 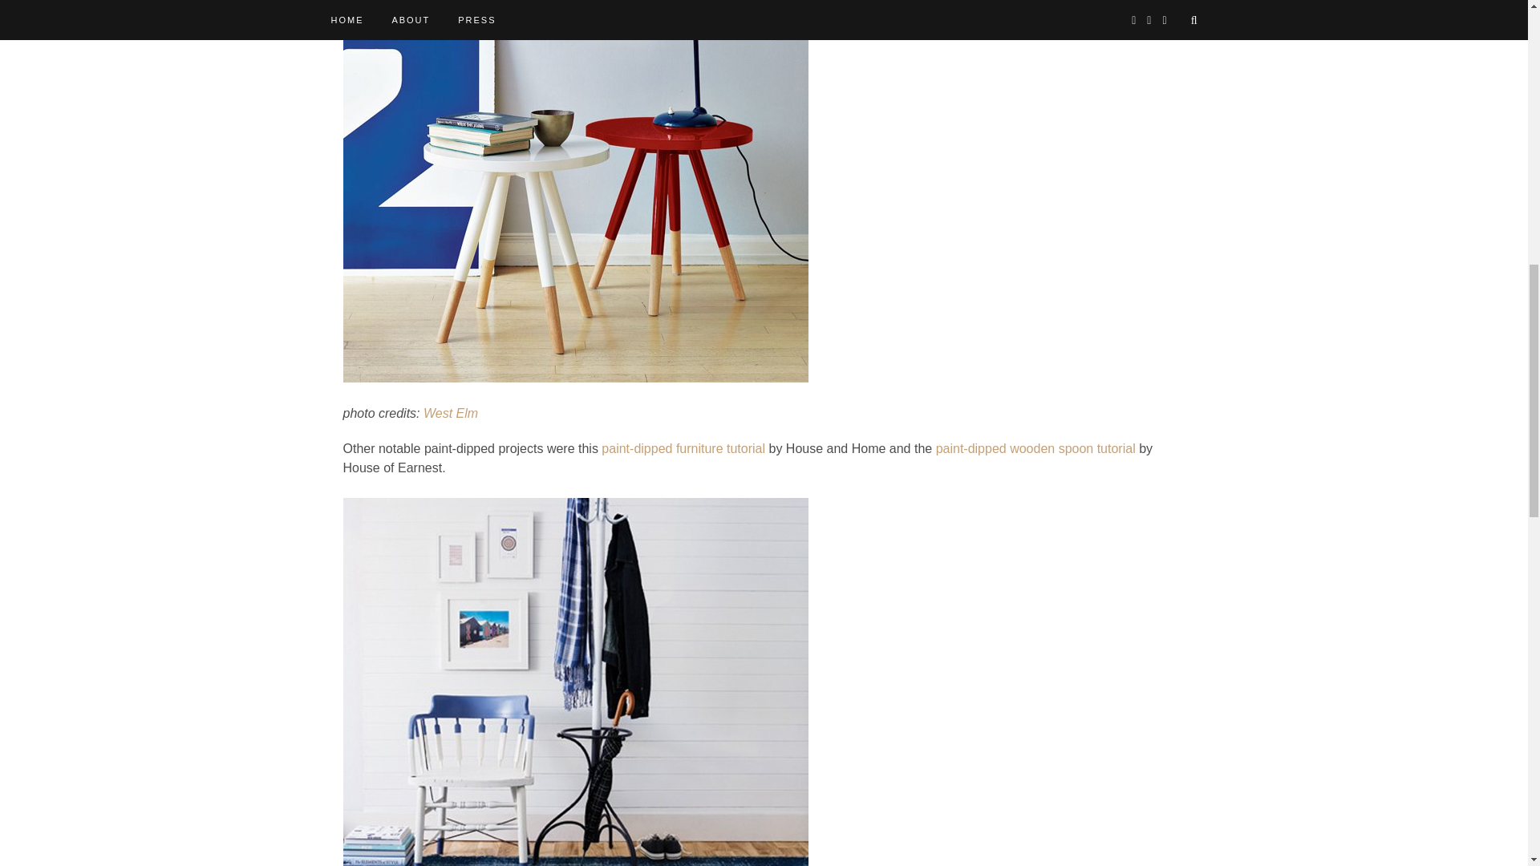 What do you see at coordinates (451, 412) in the screenshot?
I see `West Elm` at bounding box center [451, 412].